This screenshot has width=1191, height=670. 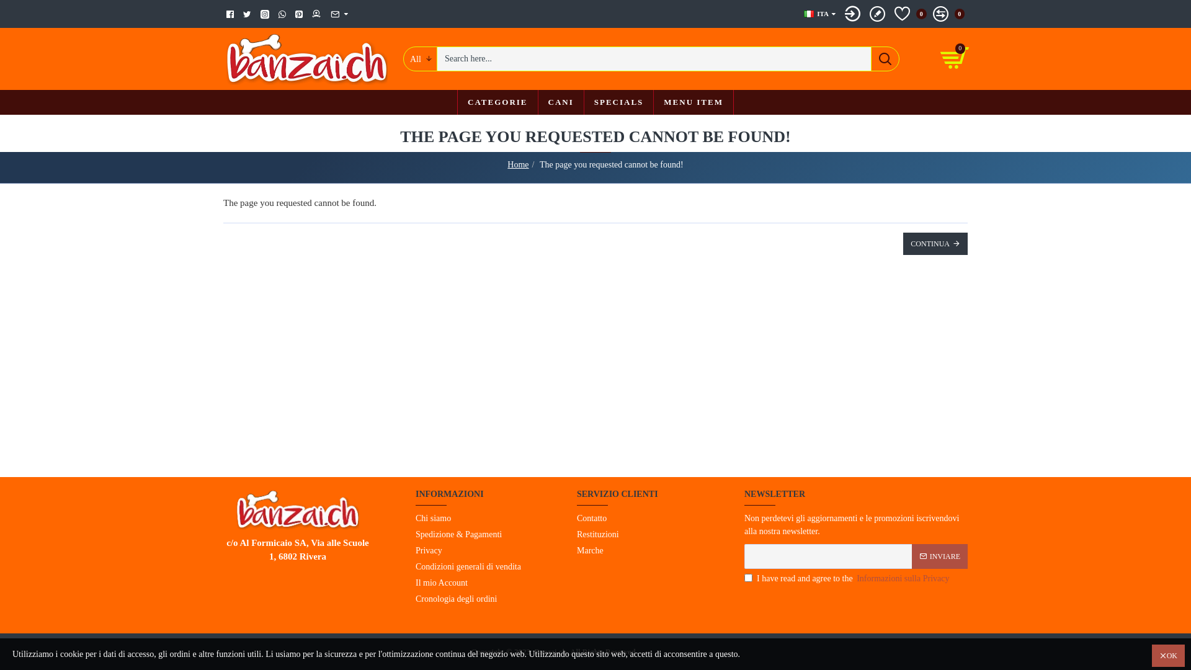 What do you see at coordinates (429, 552) in the screenshot?
I see `Privacy` at bounding box center [429, 552].